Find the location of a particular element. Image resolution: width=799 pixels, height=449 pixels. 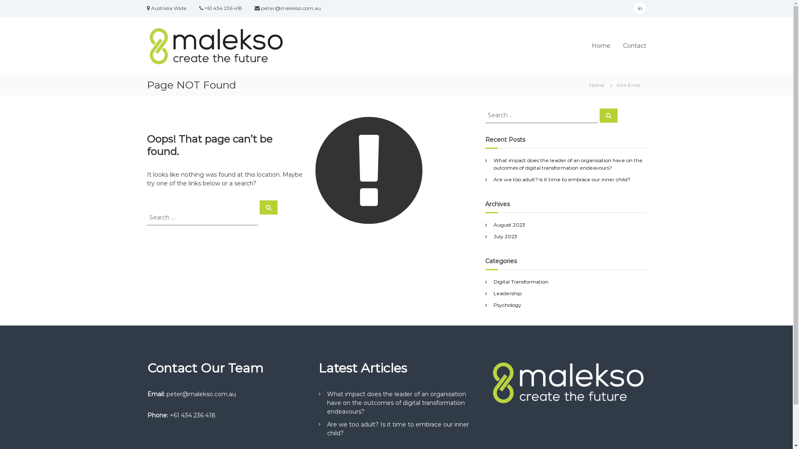

peter@malekso.com.au is located at coordinates (201, 394).